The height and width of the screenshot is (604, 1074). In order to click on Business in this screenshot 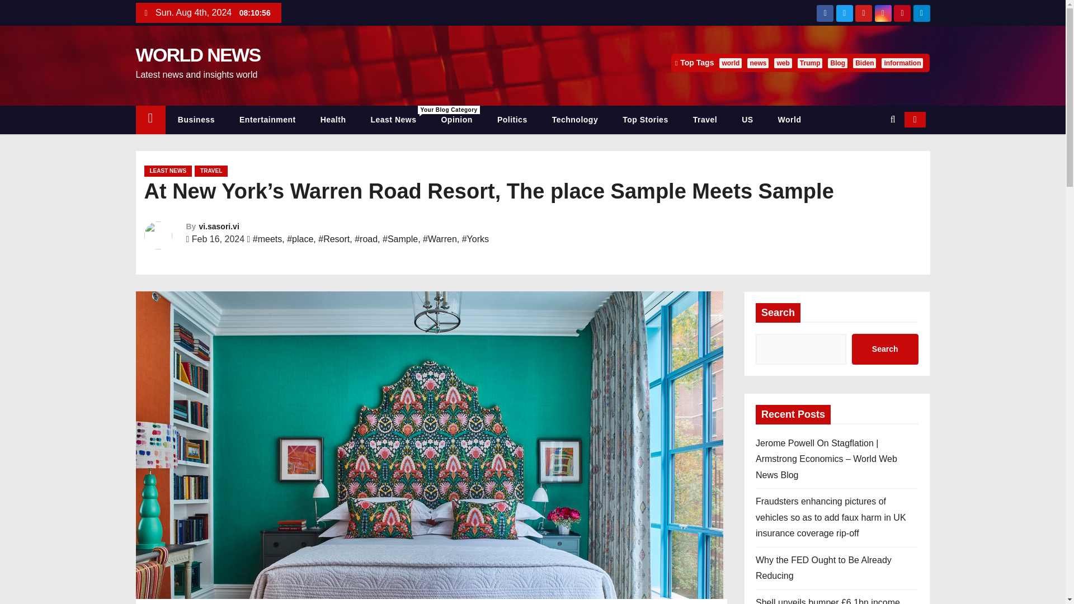, I will do `click(150, 120)`.